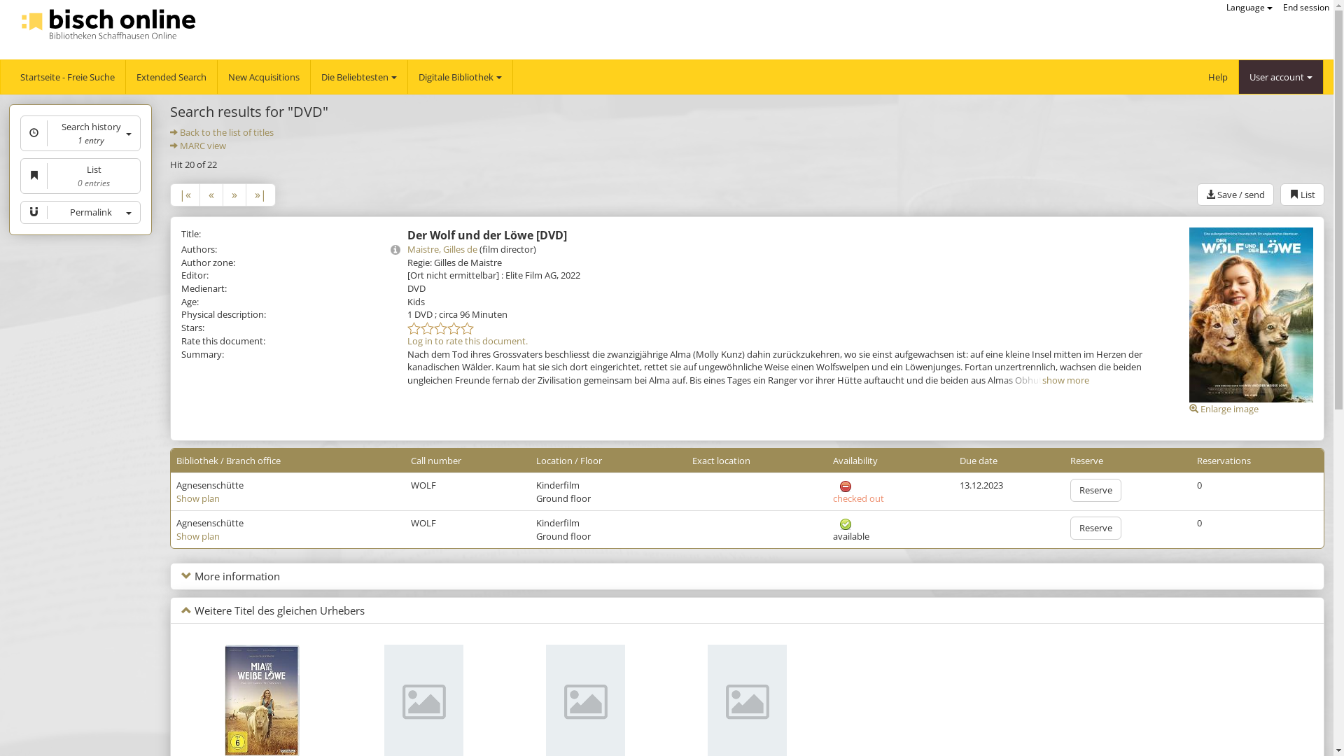 The height and width of the screenshot is (756, 1344). I want to click on New Acquisitions, so click(263, 77).